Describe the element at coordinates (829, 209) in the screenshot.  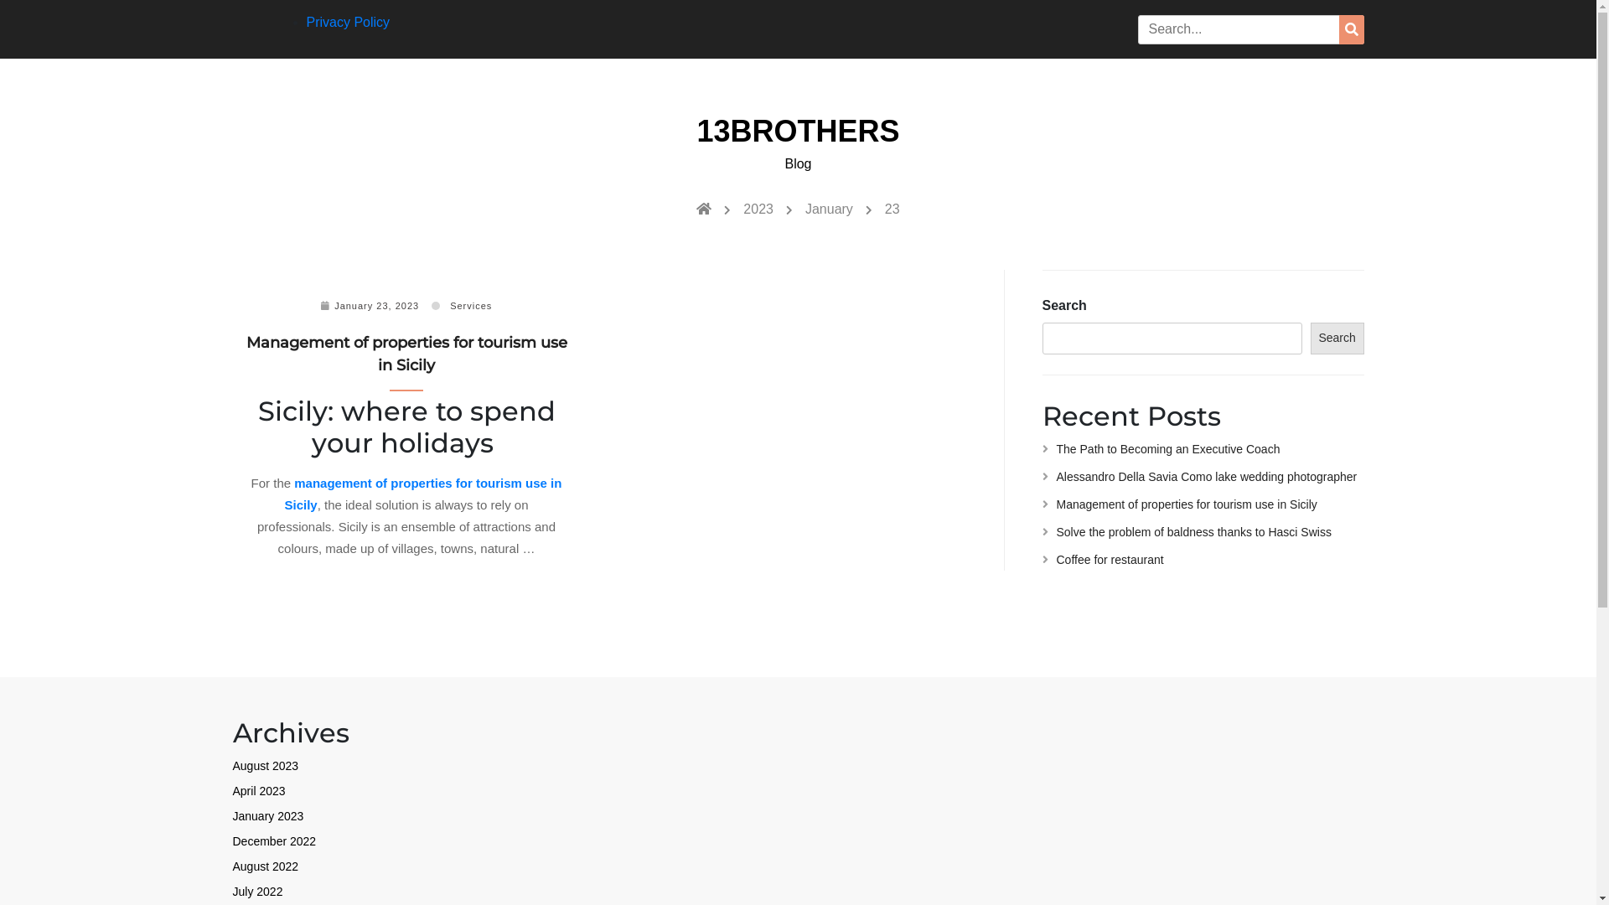
I see `January` at that location.